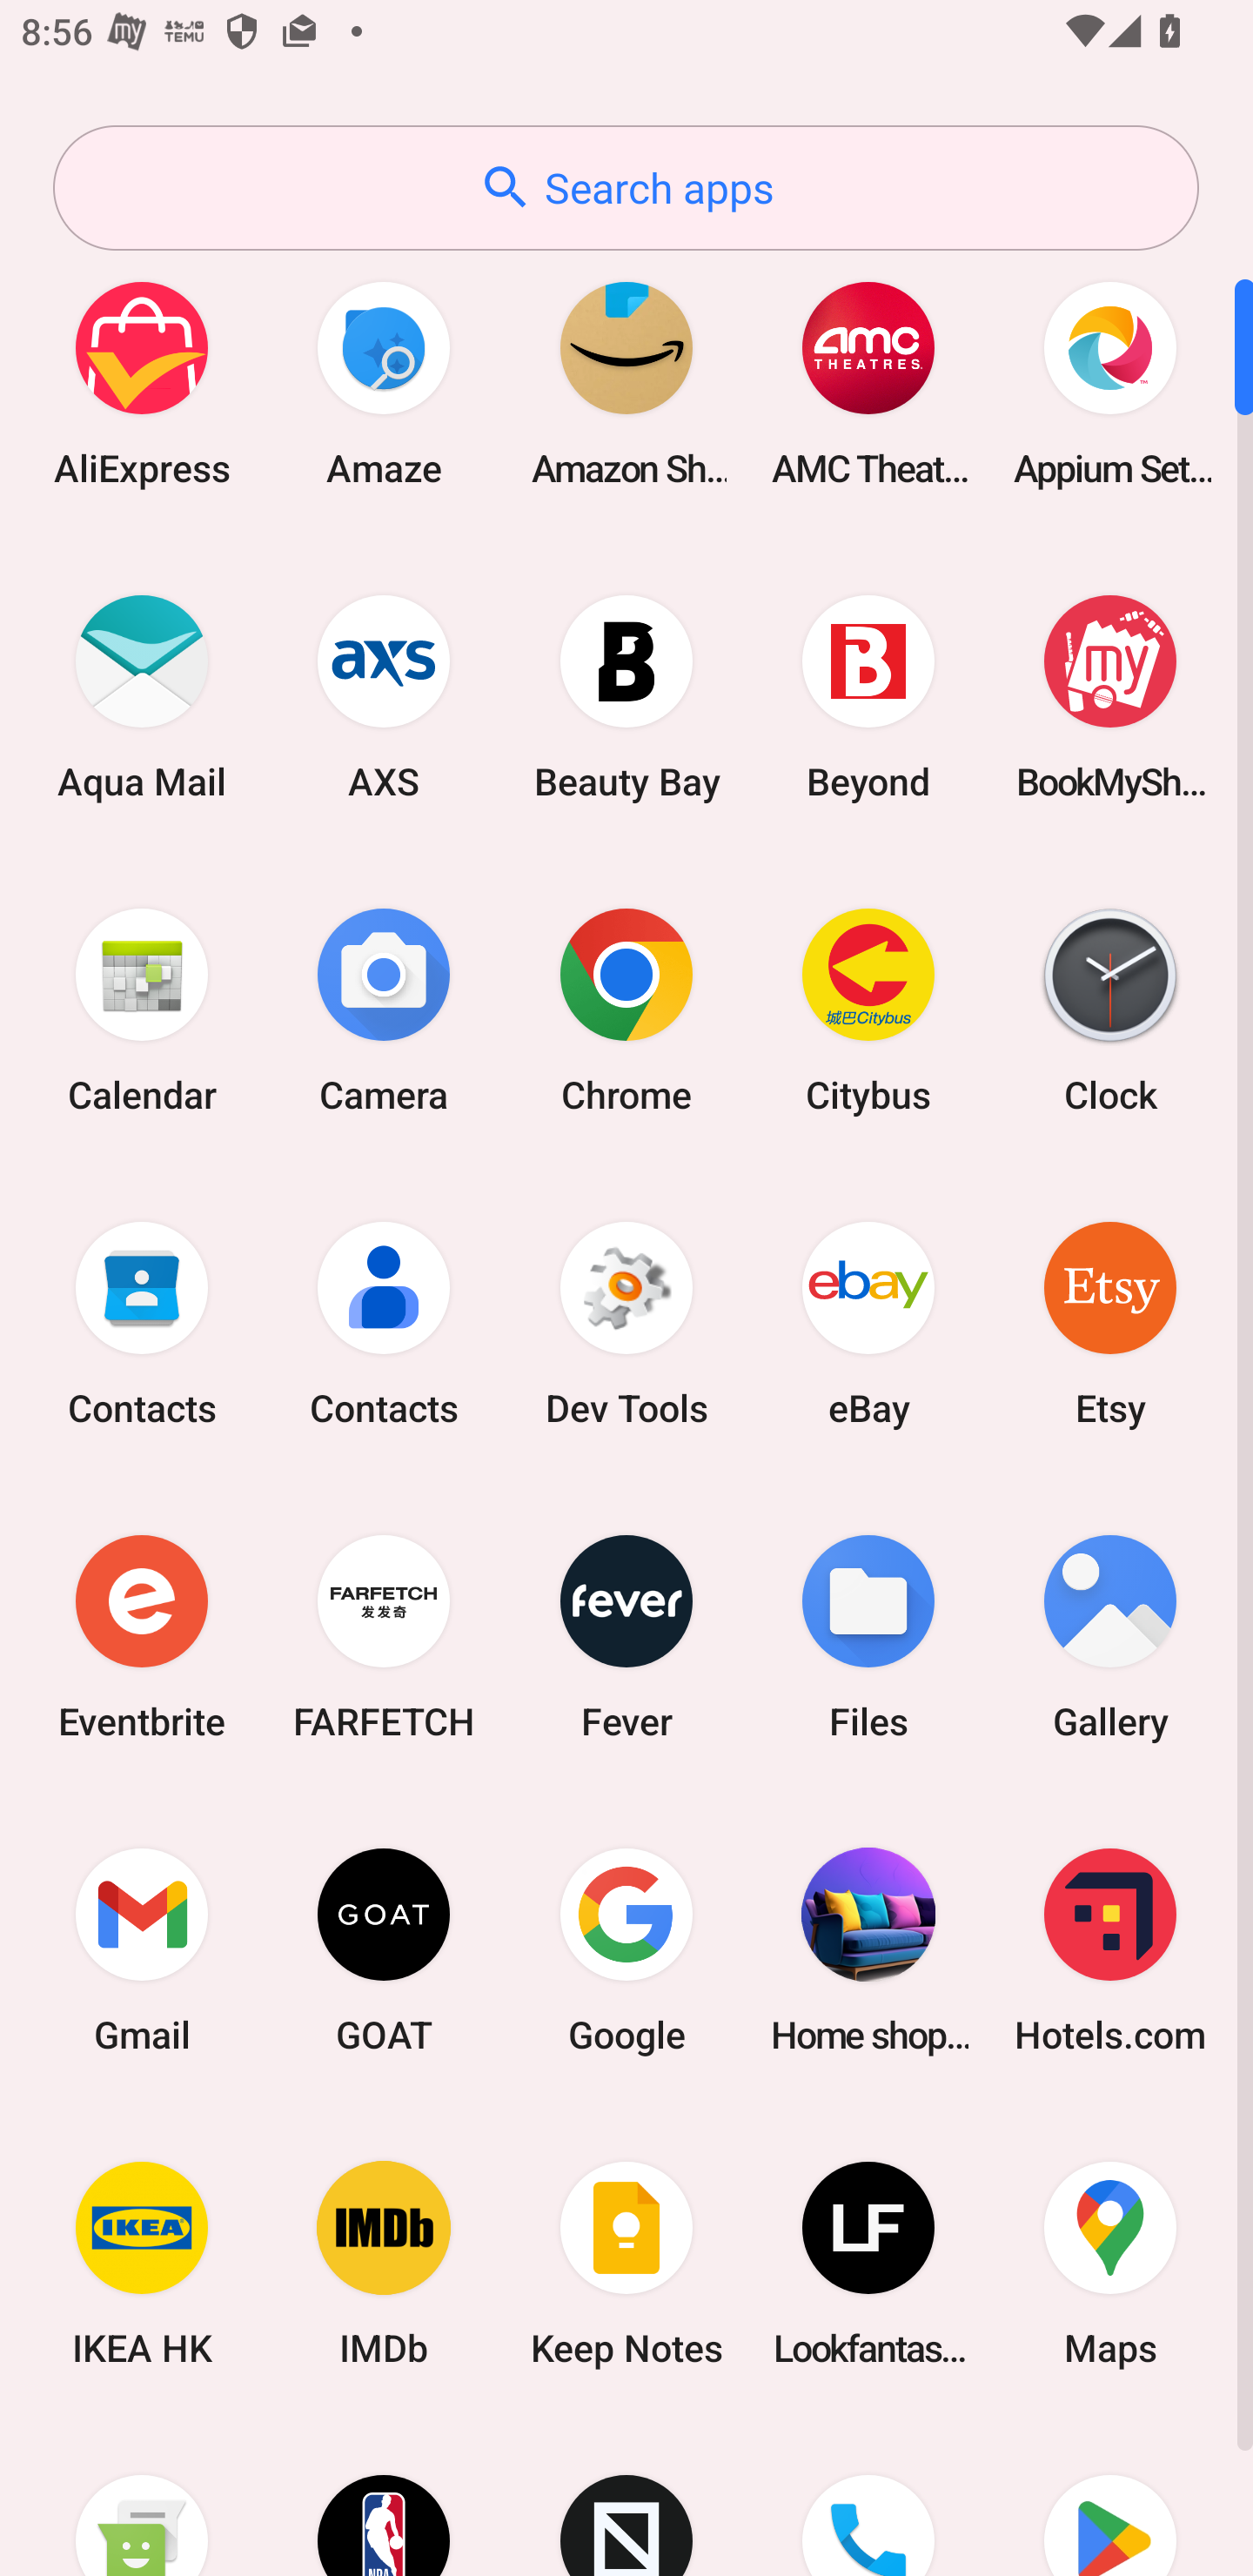 The width and height of the screenshot is (1253, 2576). Describe the element at coordinates (384, 2499) in the screenshot. I see `NBA` at that location.